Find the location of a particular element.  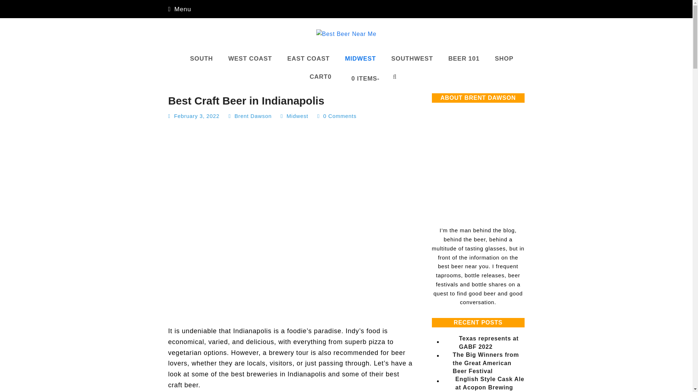

SOUTH is located at coordinates (504, 59).